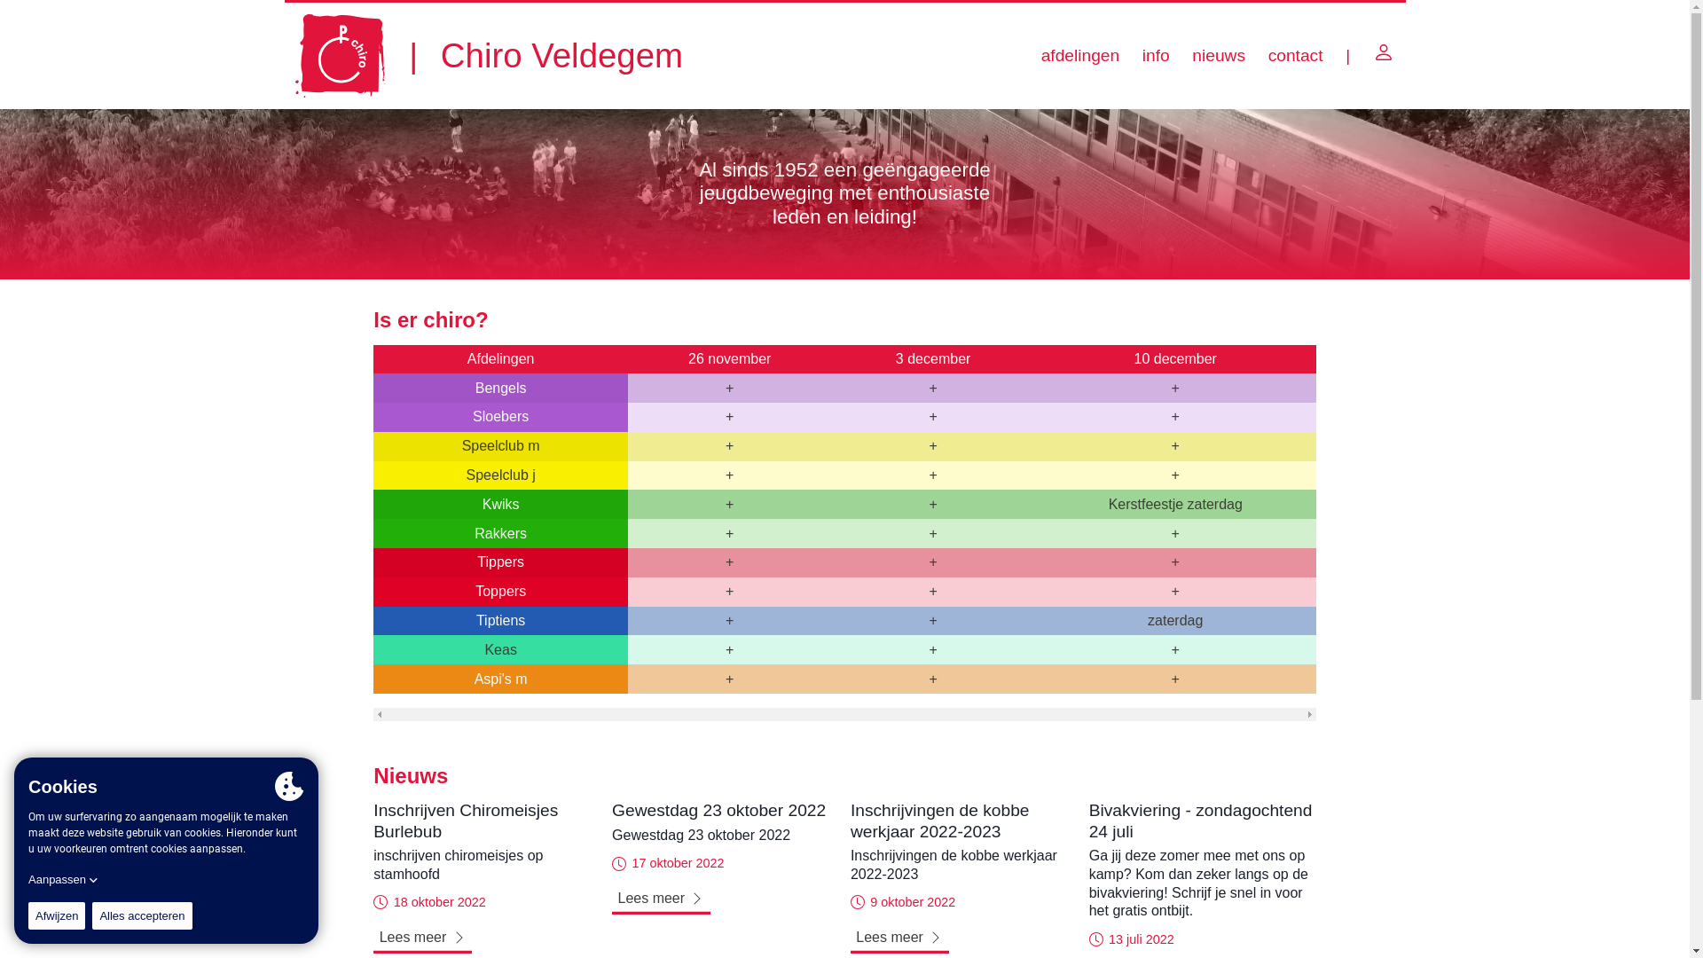 The image size is (1703, 958). Describe the element at coordinates (500, 591) in the screenshot. I see `Toppers` at that location.